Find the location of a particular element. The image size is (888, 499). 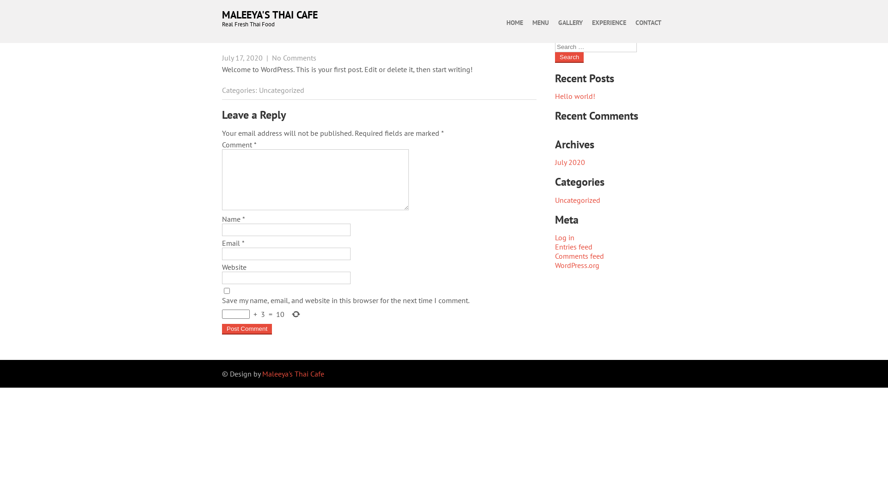

MENU is located at coordinates (541, 23).